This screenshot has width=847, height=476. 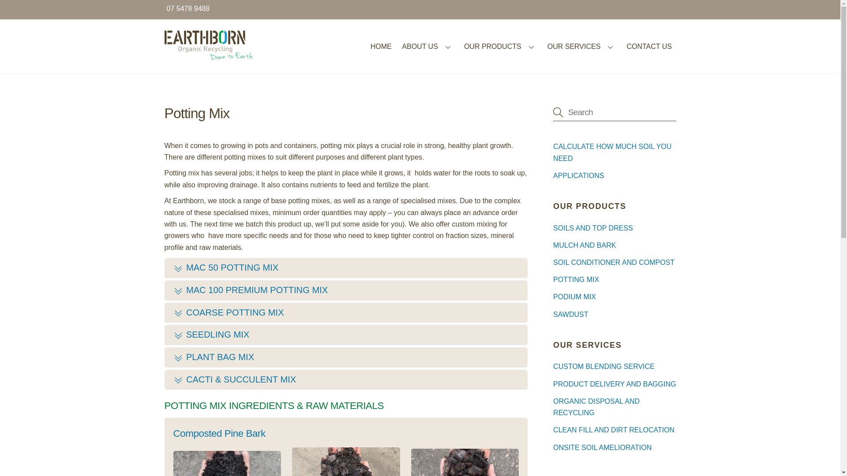 What do you see at coordinates (346, 313) in the screenshot?
I see `COARSE POTTING MIX` at bounding box center [346, 313].